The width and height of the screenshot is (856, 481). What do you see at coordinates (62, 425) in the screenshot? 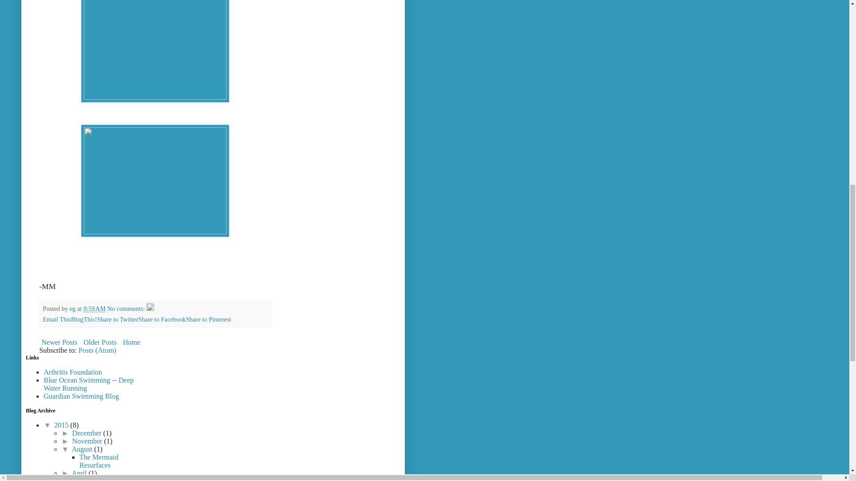
I see `2015` at bounding box center [62, 425].